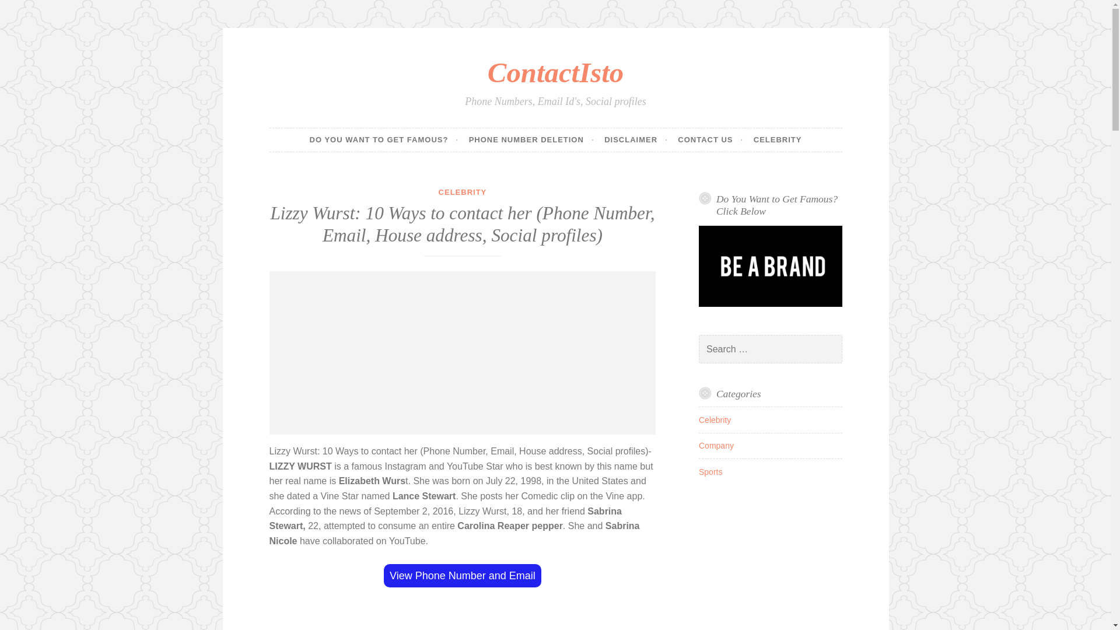 Image resolution: width=1120 pixels, height=630 pixels. Describe the element at coordinates (384, 140) in the screenshot. I see `DO YOU WANT TO GET FAMOUS?` at that location.